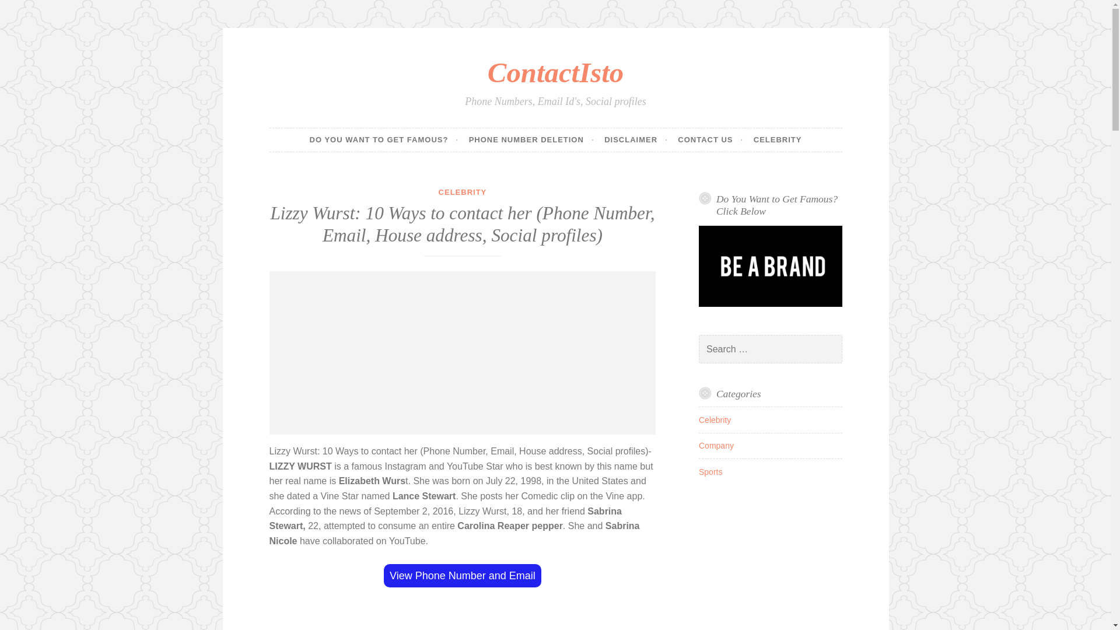 Image resolution: width=1120 pixels, height=630 pixels. Describe the element at coordinates (384, 140) in the screenshot. I see `DO YOU WANT TO GET FAMOUS?` at that location.